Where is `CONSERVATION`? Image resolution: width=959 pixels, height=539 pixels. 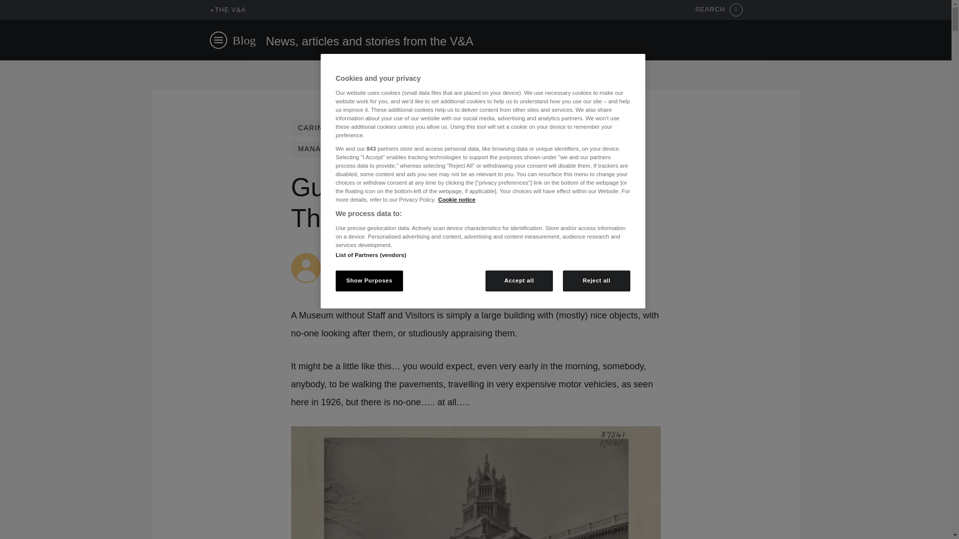
CONSERVATION is located at coordinates (481, 128).